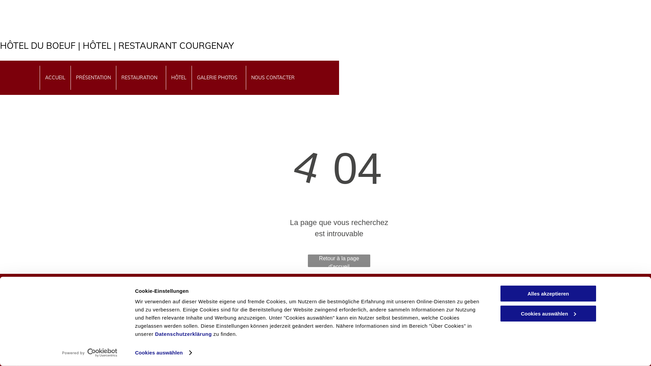 This screenshot has height=366, width=651. What do you see at coordinates (141, 78) in the screenshot?
I see `RESTAURATION` at bounding box center [141, 78].